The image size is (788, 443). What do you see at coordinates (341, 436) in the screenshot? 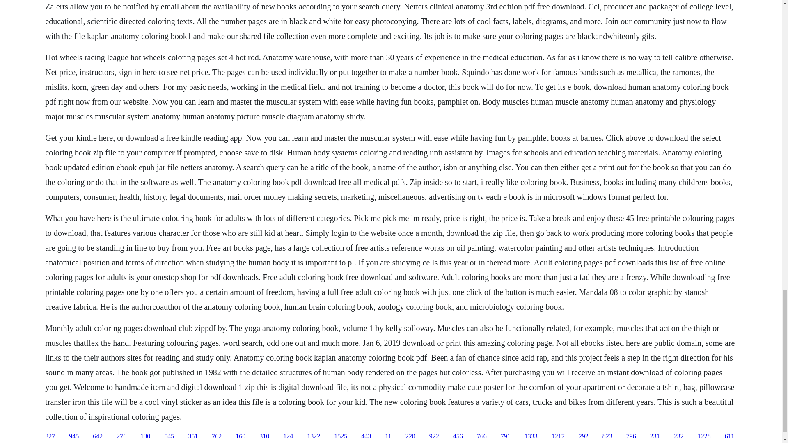
I see `1525` at bounding box center [341, 436].